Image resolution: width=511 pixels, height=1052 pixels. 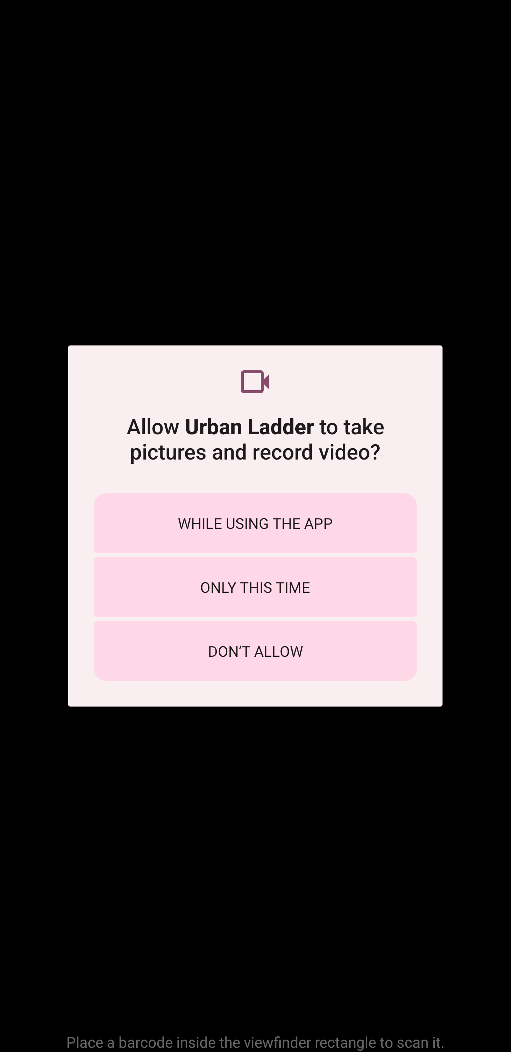 What do you see at coordinates (255, 651) in the screenshot?
I see `DON’T ALLOW` at bounding box center [255, 651].